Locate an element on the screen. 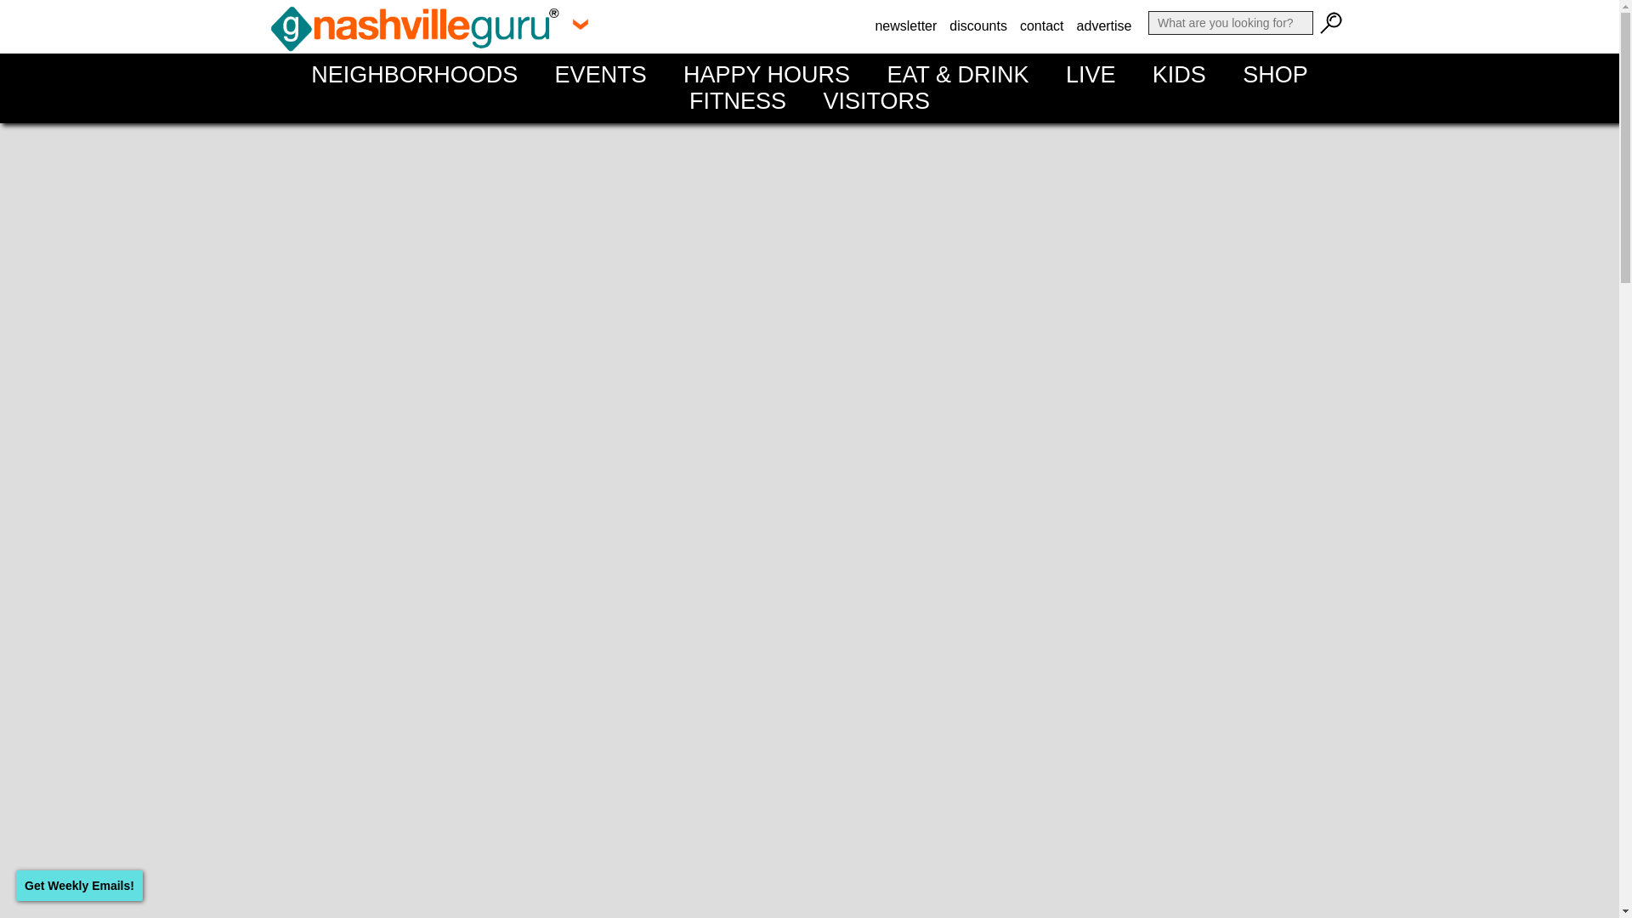 The height and width of the screenshot is (918, 1632). EVENTS is located at coordinates (600, 75).